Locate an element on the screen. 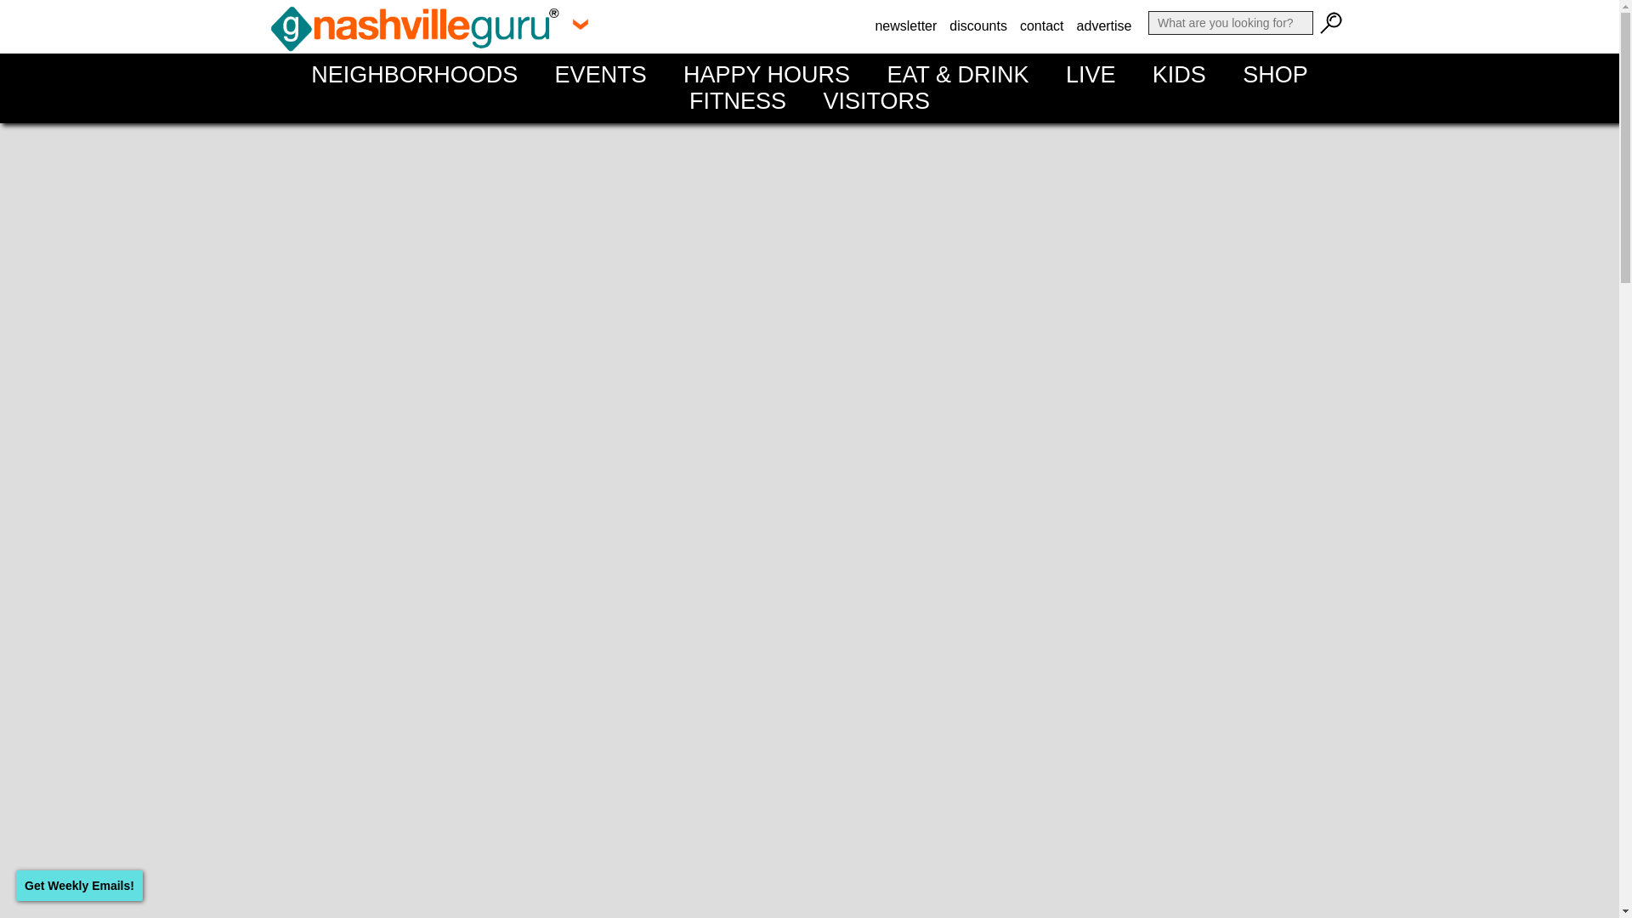 The height and width of the screenshot is (918, 1632). EVENTS is located at coordinates (600, 75).